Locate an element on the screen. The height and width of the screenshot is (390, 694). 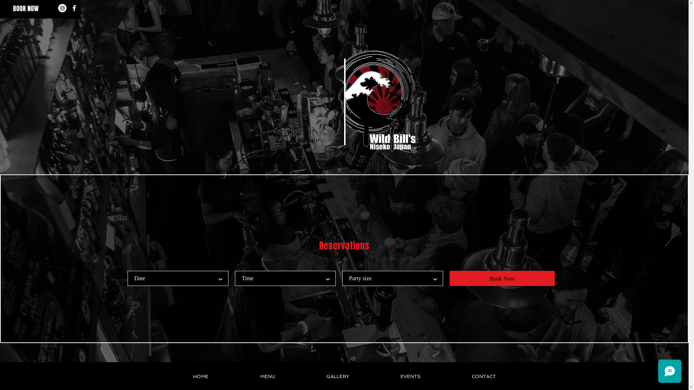
EVENTS is located at coordinates (410, 377).